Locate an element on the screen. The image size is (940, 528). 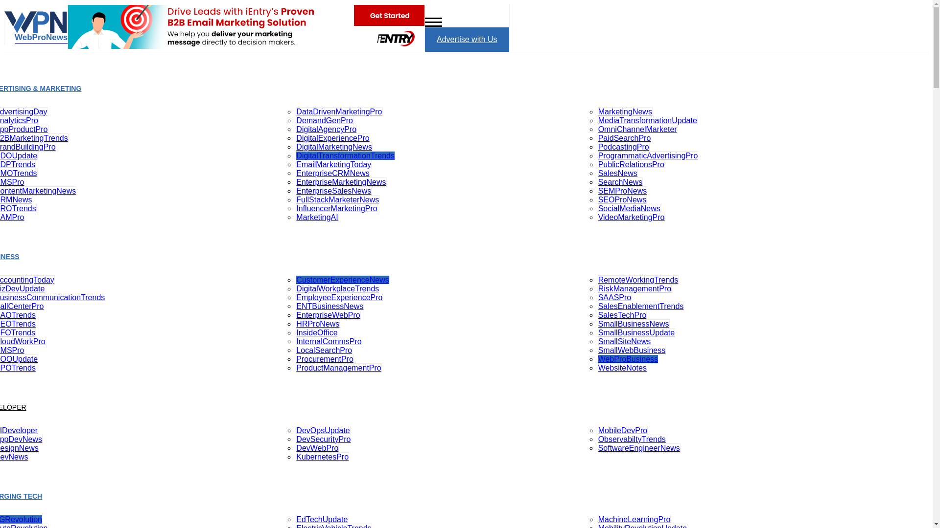
PodcastingPro is located at coordinates (624, 147).